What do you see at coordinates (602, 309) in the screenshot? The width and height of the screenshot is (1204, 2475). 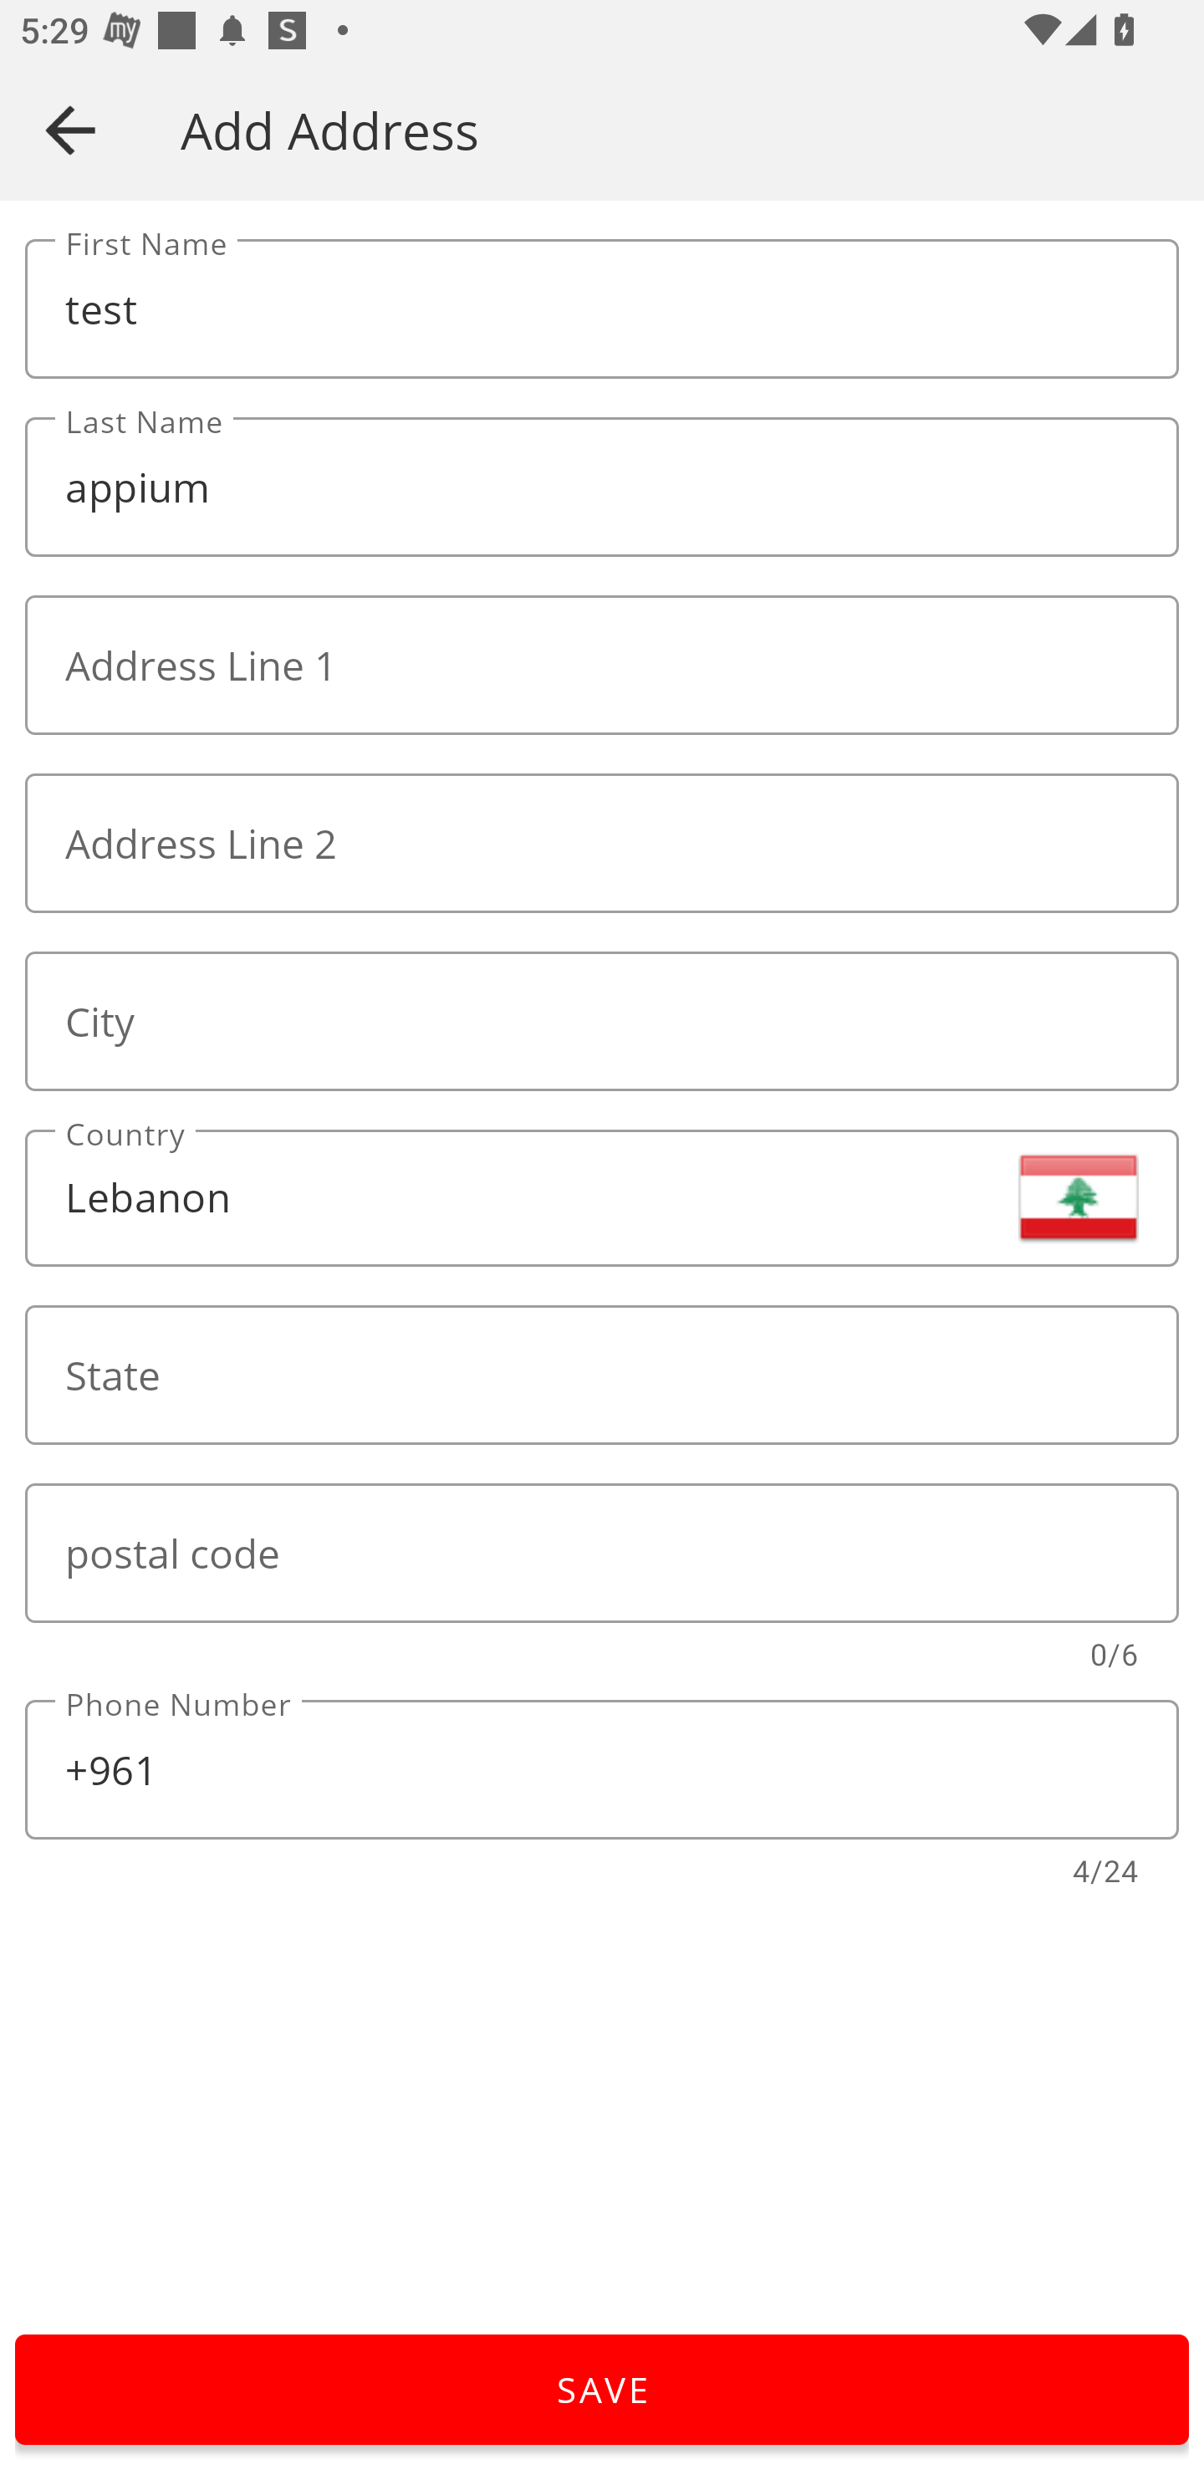 I see `test` at bounding box center [602, 309].